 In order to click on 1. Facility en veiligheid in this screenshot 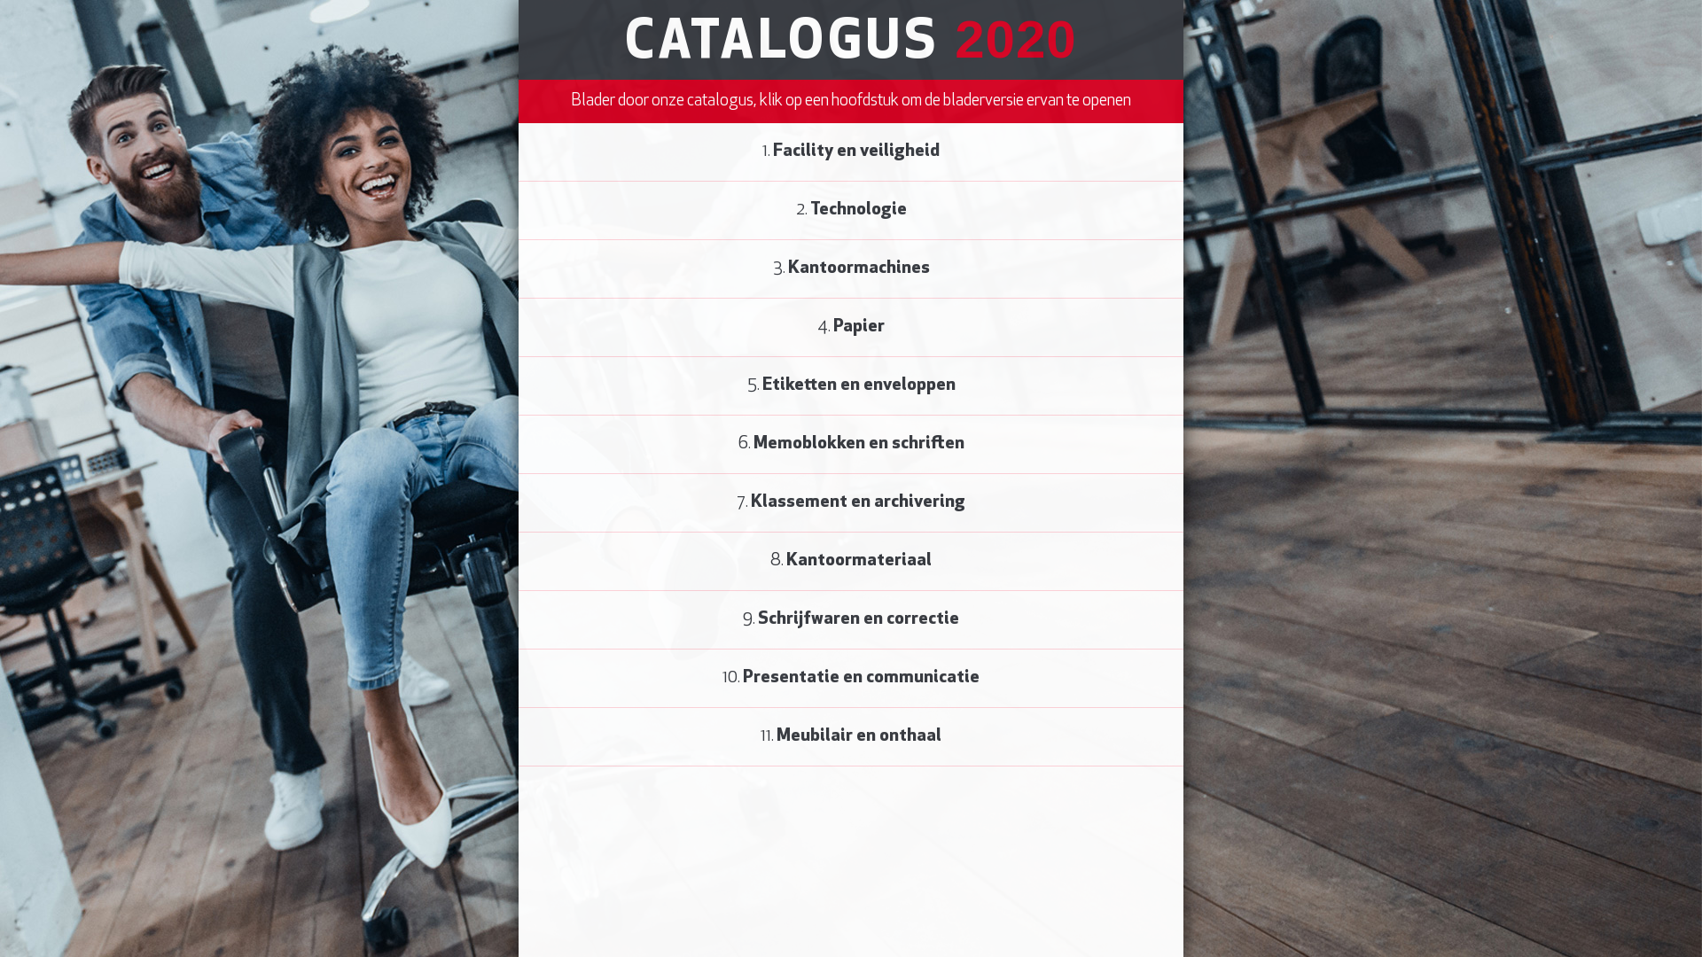, I will do `click(851, 152)`.